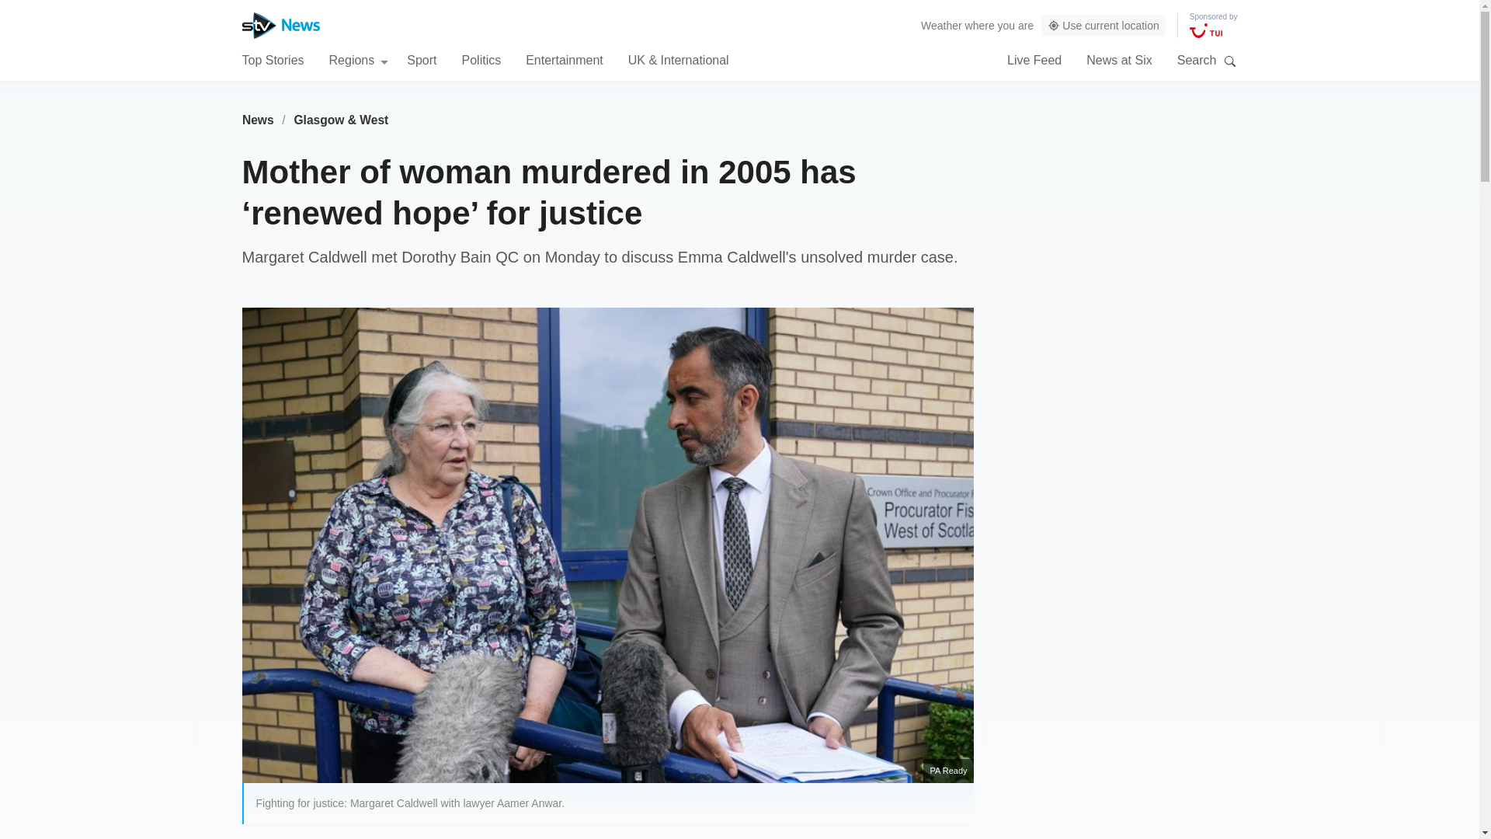  What do you see at coordinates (258, 120) in the screenshot?
I see `News` at bounding box center [258, 120].